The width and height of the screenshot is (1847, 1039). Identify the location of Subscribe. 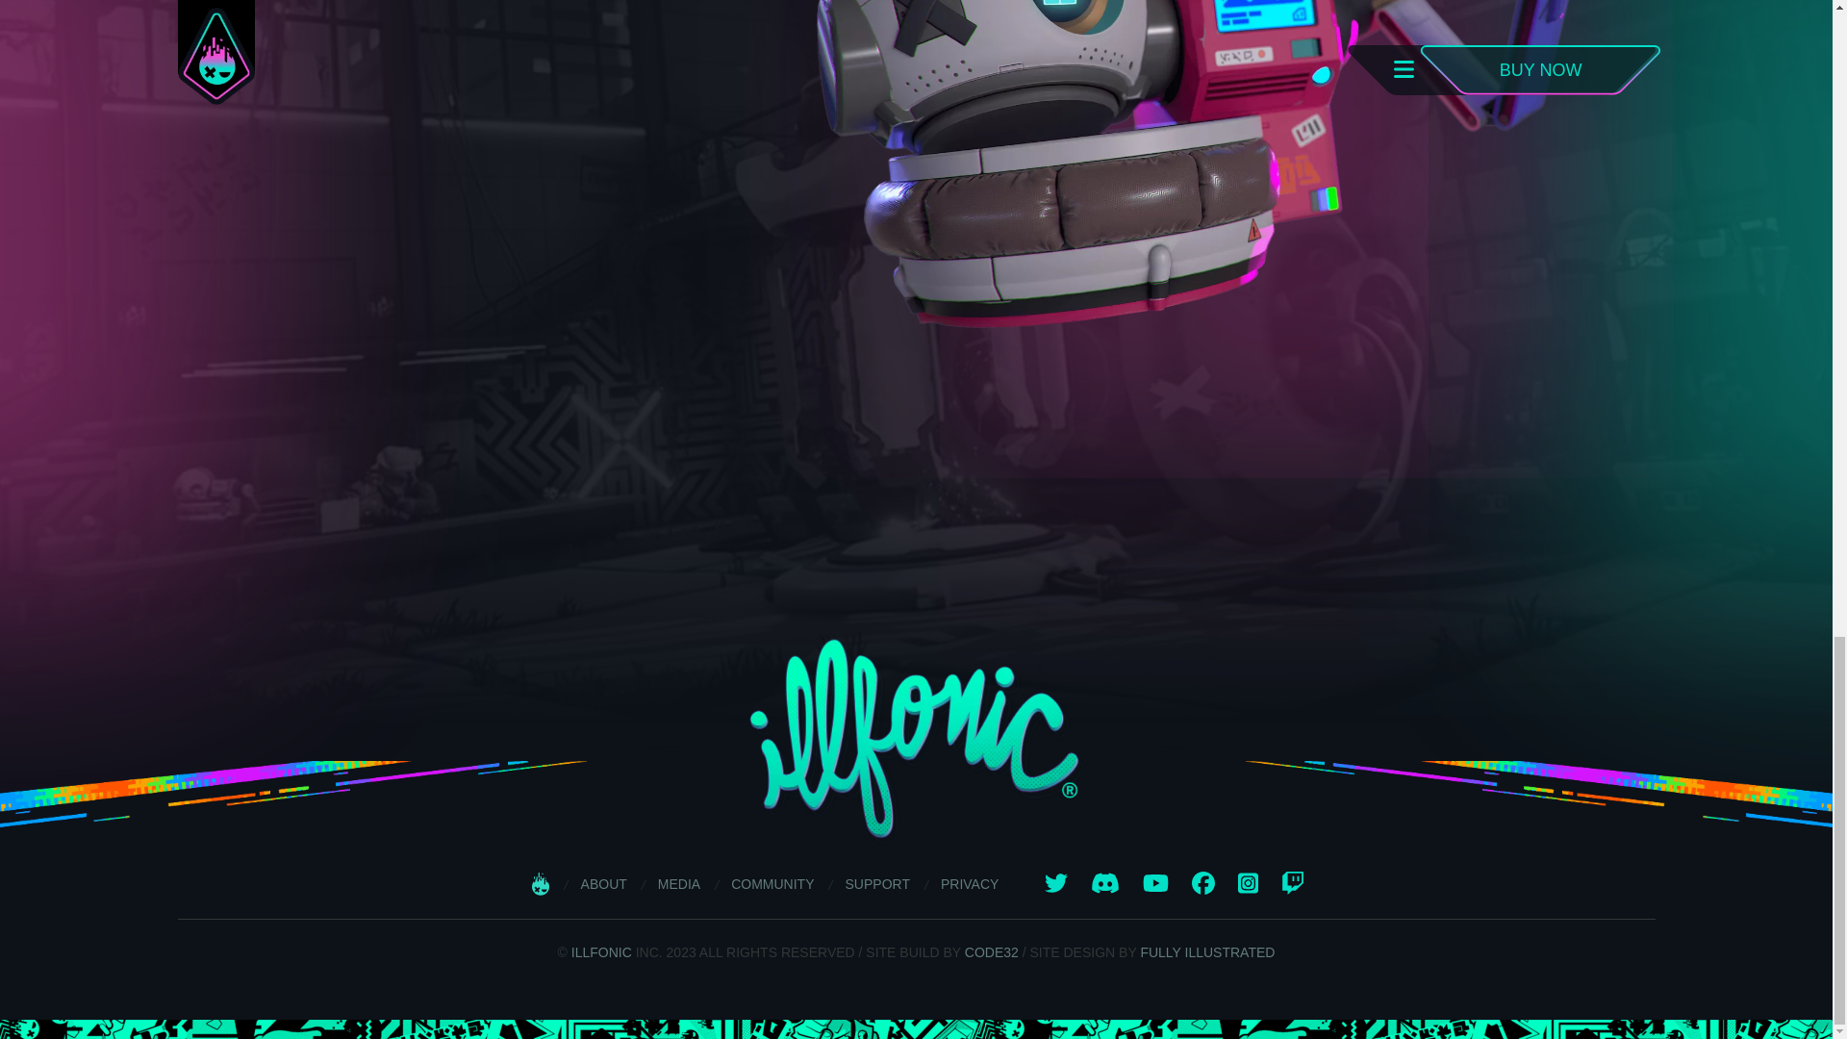
(157, 462).